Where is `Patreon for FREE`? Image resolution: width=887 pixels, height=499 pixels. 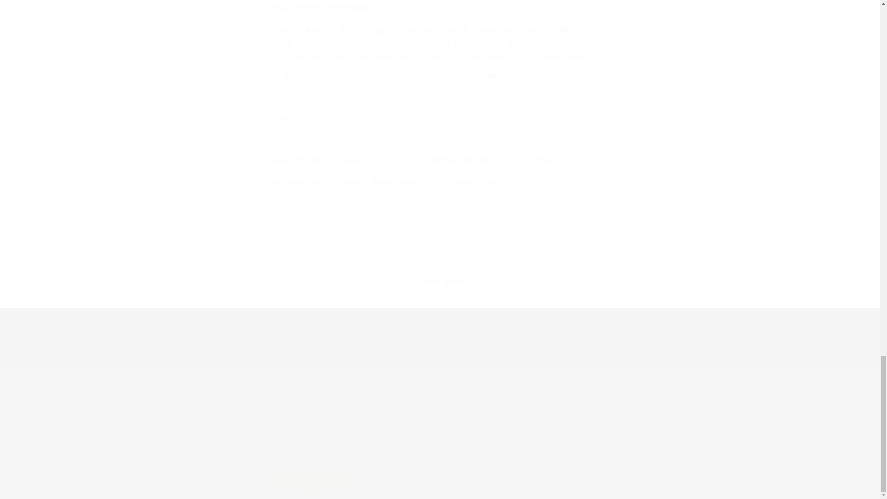
Patreon for FREE is located at coordinates (431, 36).